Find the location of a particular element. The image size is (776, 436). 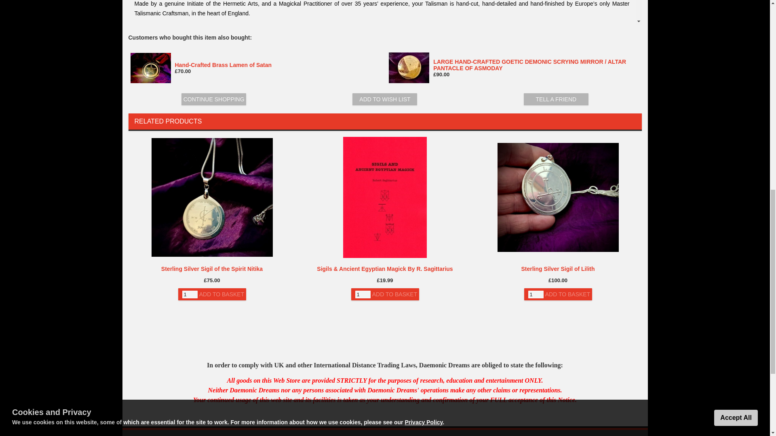

ADD TO WISH LIST is located at coordinates (385, 99).